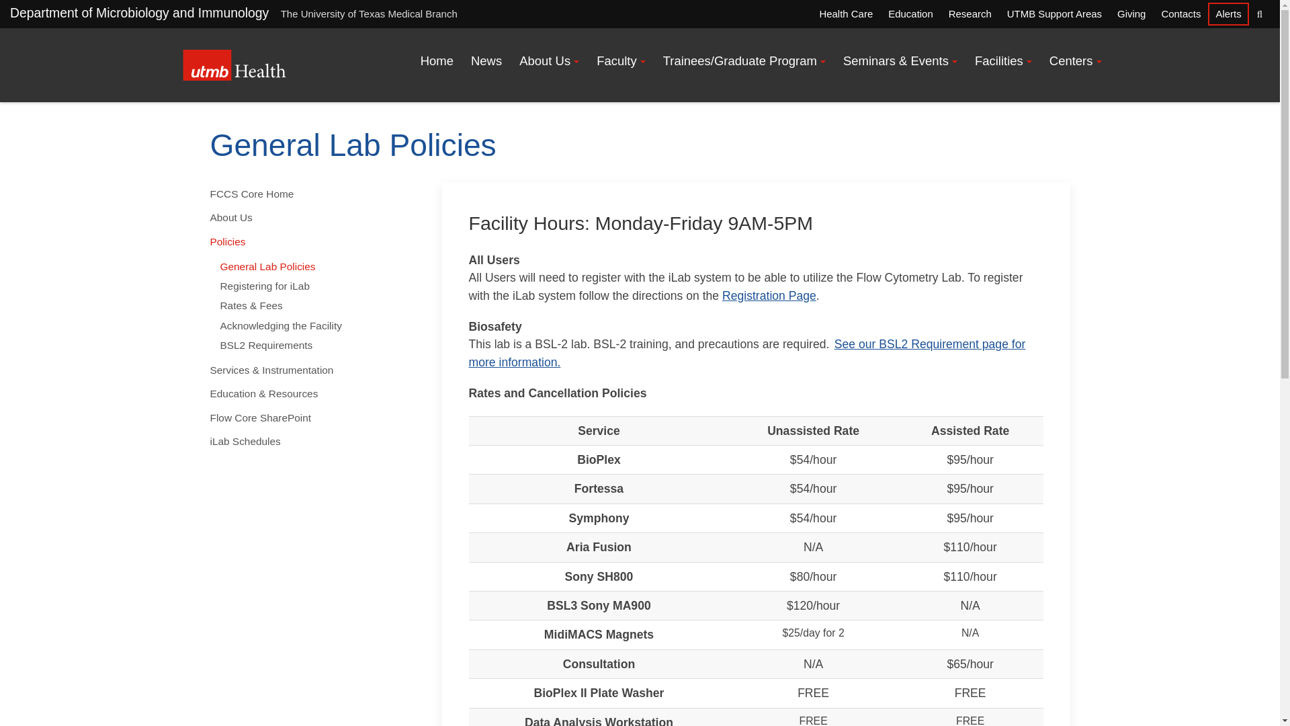  What do you see at coordinates (235, 65) in the screenshot?
I see `The University of Texas Medical Branch` at bounding box center [235, 65].